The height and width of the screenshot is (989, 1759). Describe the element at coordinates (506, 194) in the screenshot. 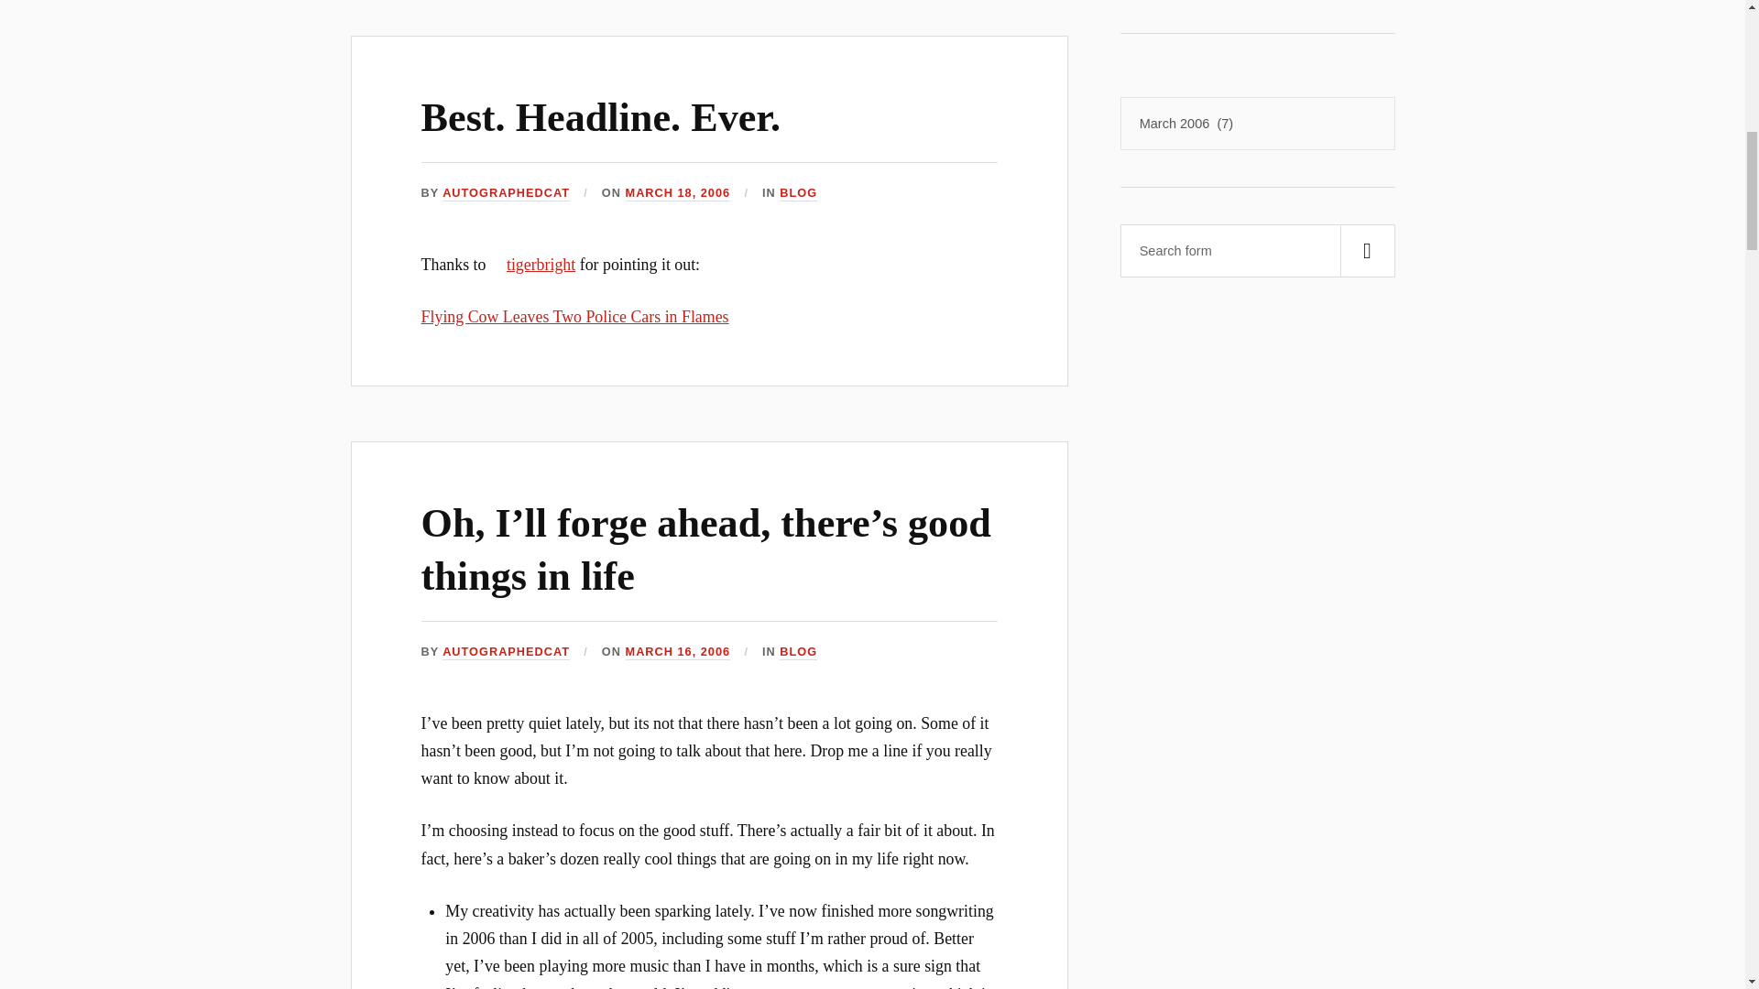

I see `Posts by autographedcat` at that location.